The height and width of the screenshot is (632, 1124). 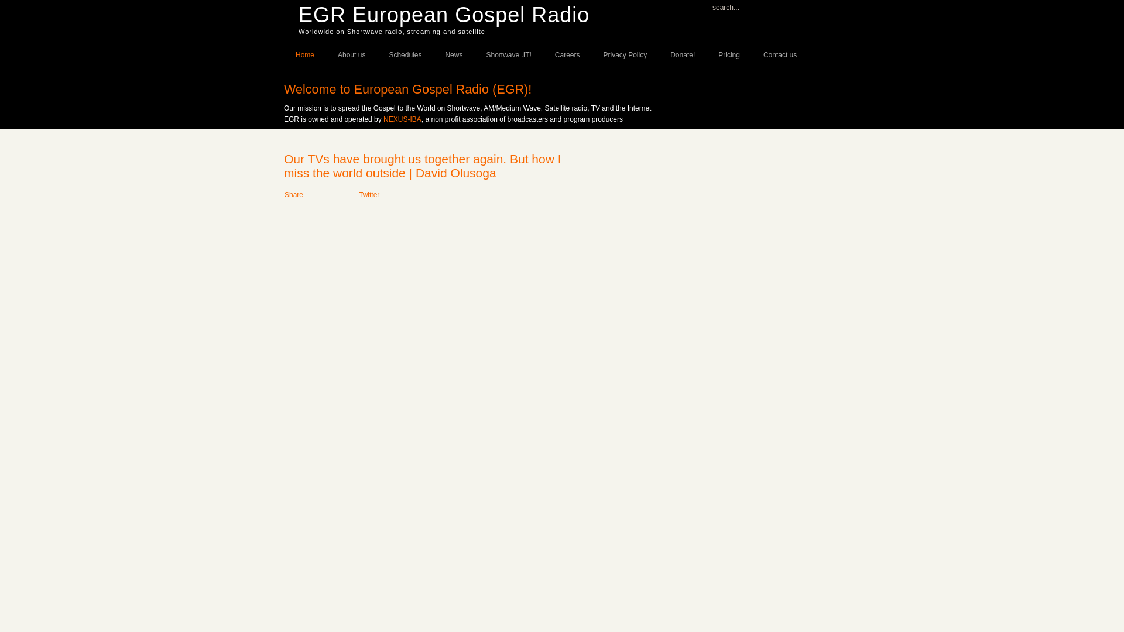 What do you see at coordinates (625, 54) in the screenshot?
I see `Privacy Policy` at bounding box center [625, 54].